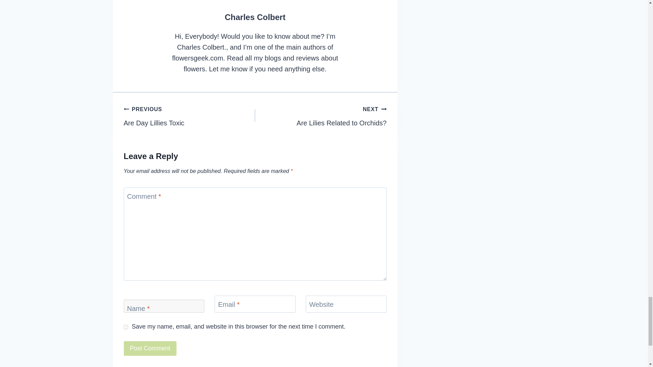  What do you see at coordinates (189, 116) in the screenshot?
I see `yes` at bounding box center [189, 116].